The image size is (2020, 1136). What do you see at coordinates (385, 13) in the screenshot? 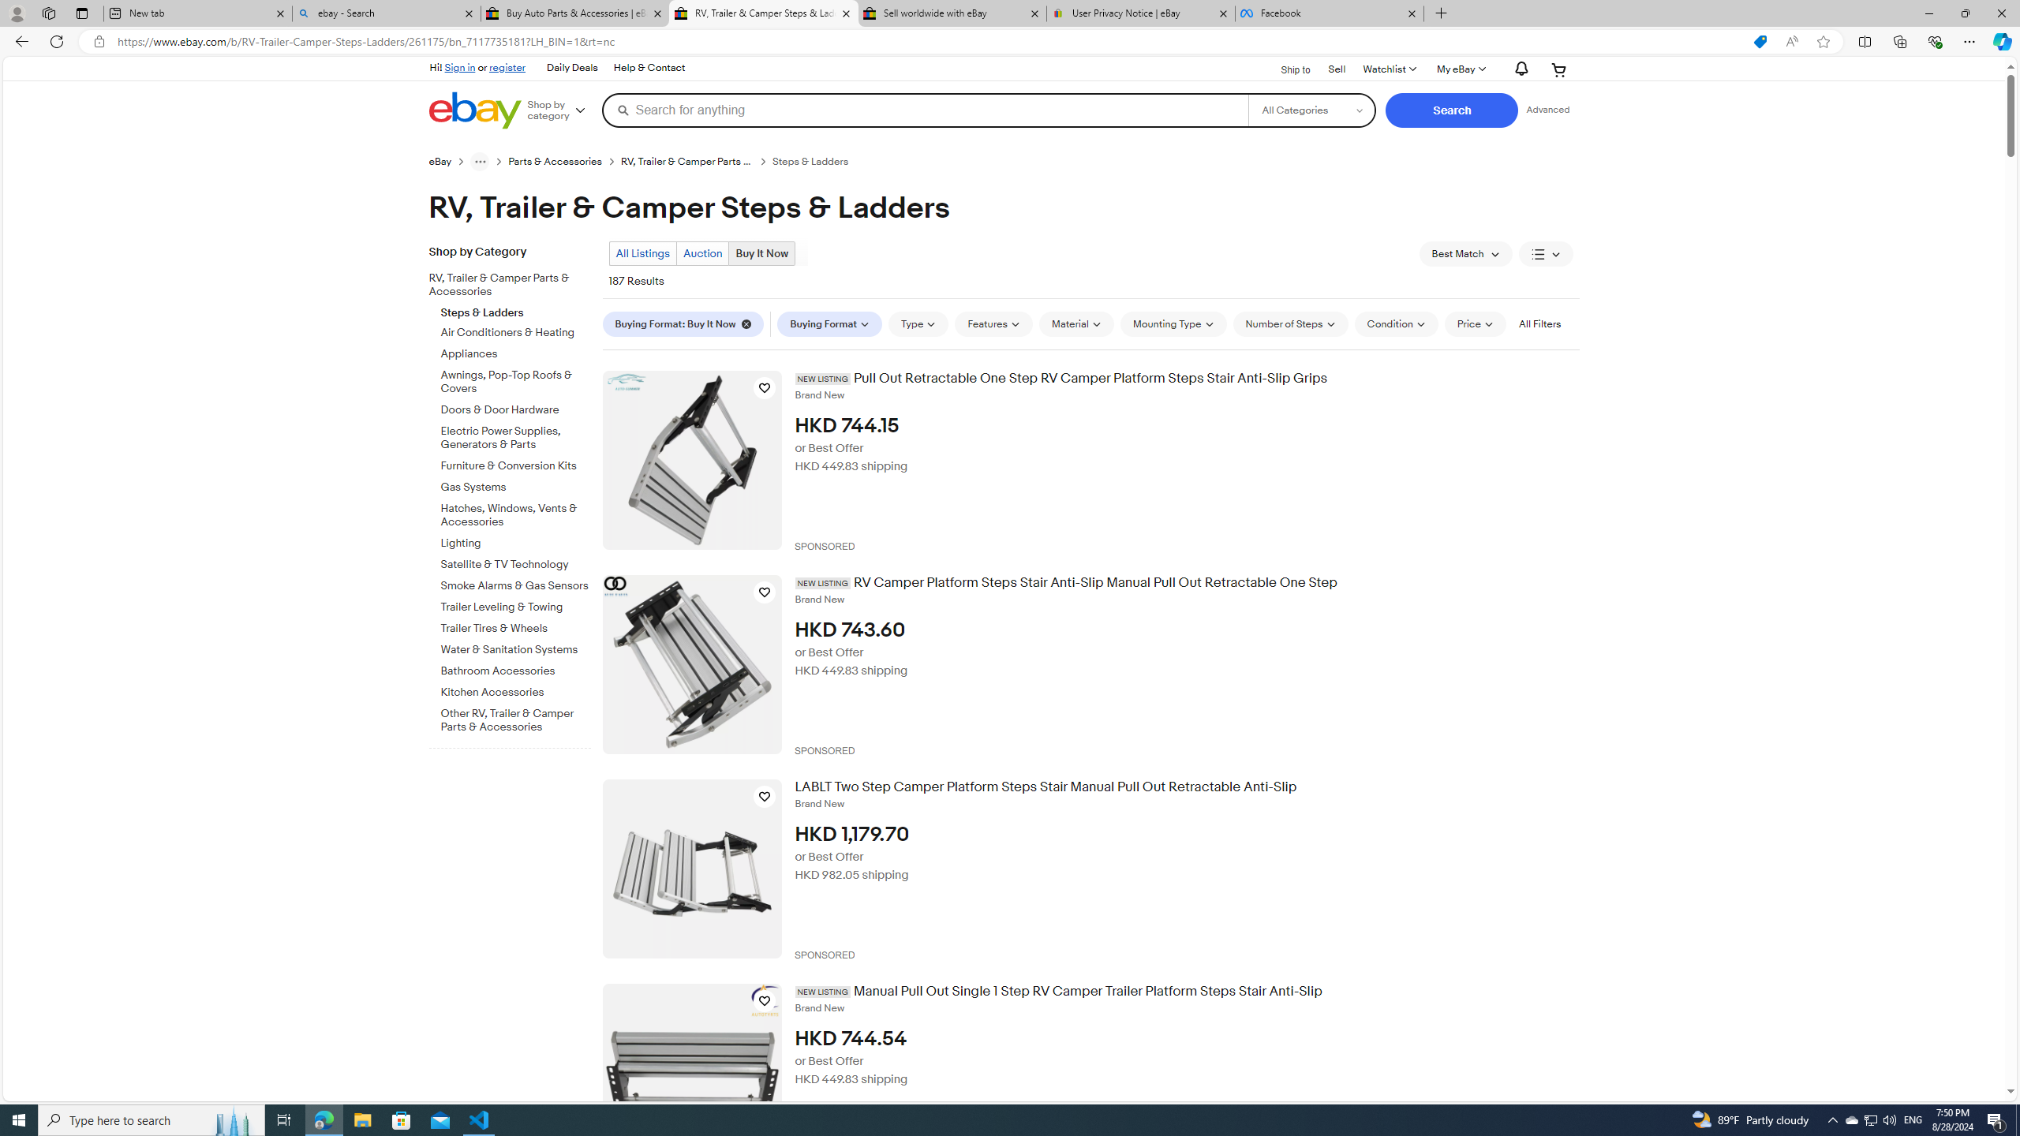
I see `ebay - Search` at bounding box center [385, 13].